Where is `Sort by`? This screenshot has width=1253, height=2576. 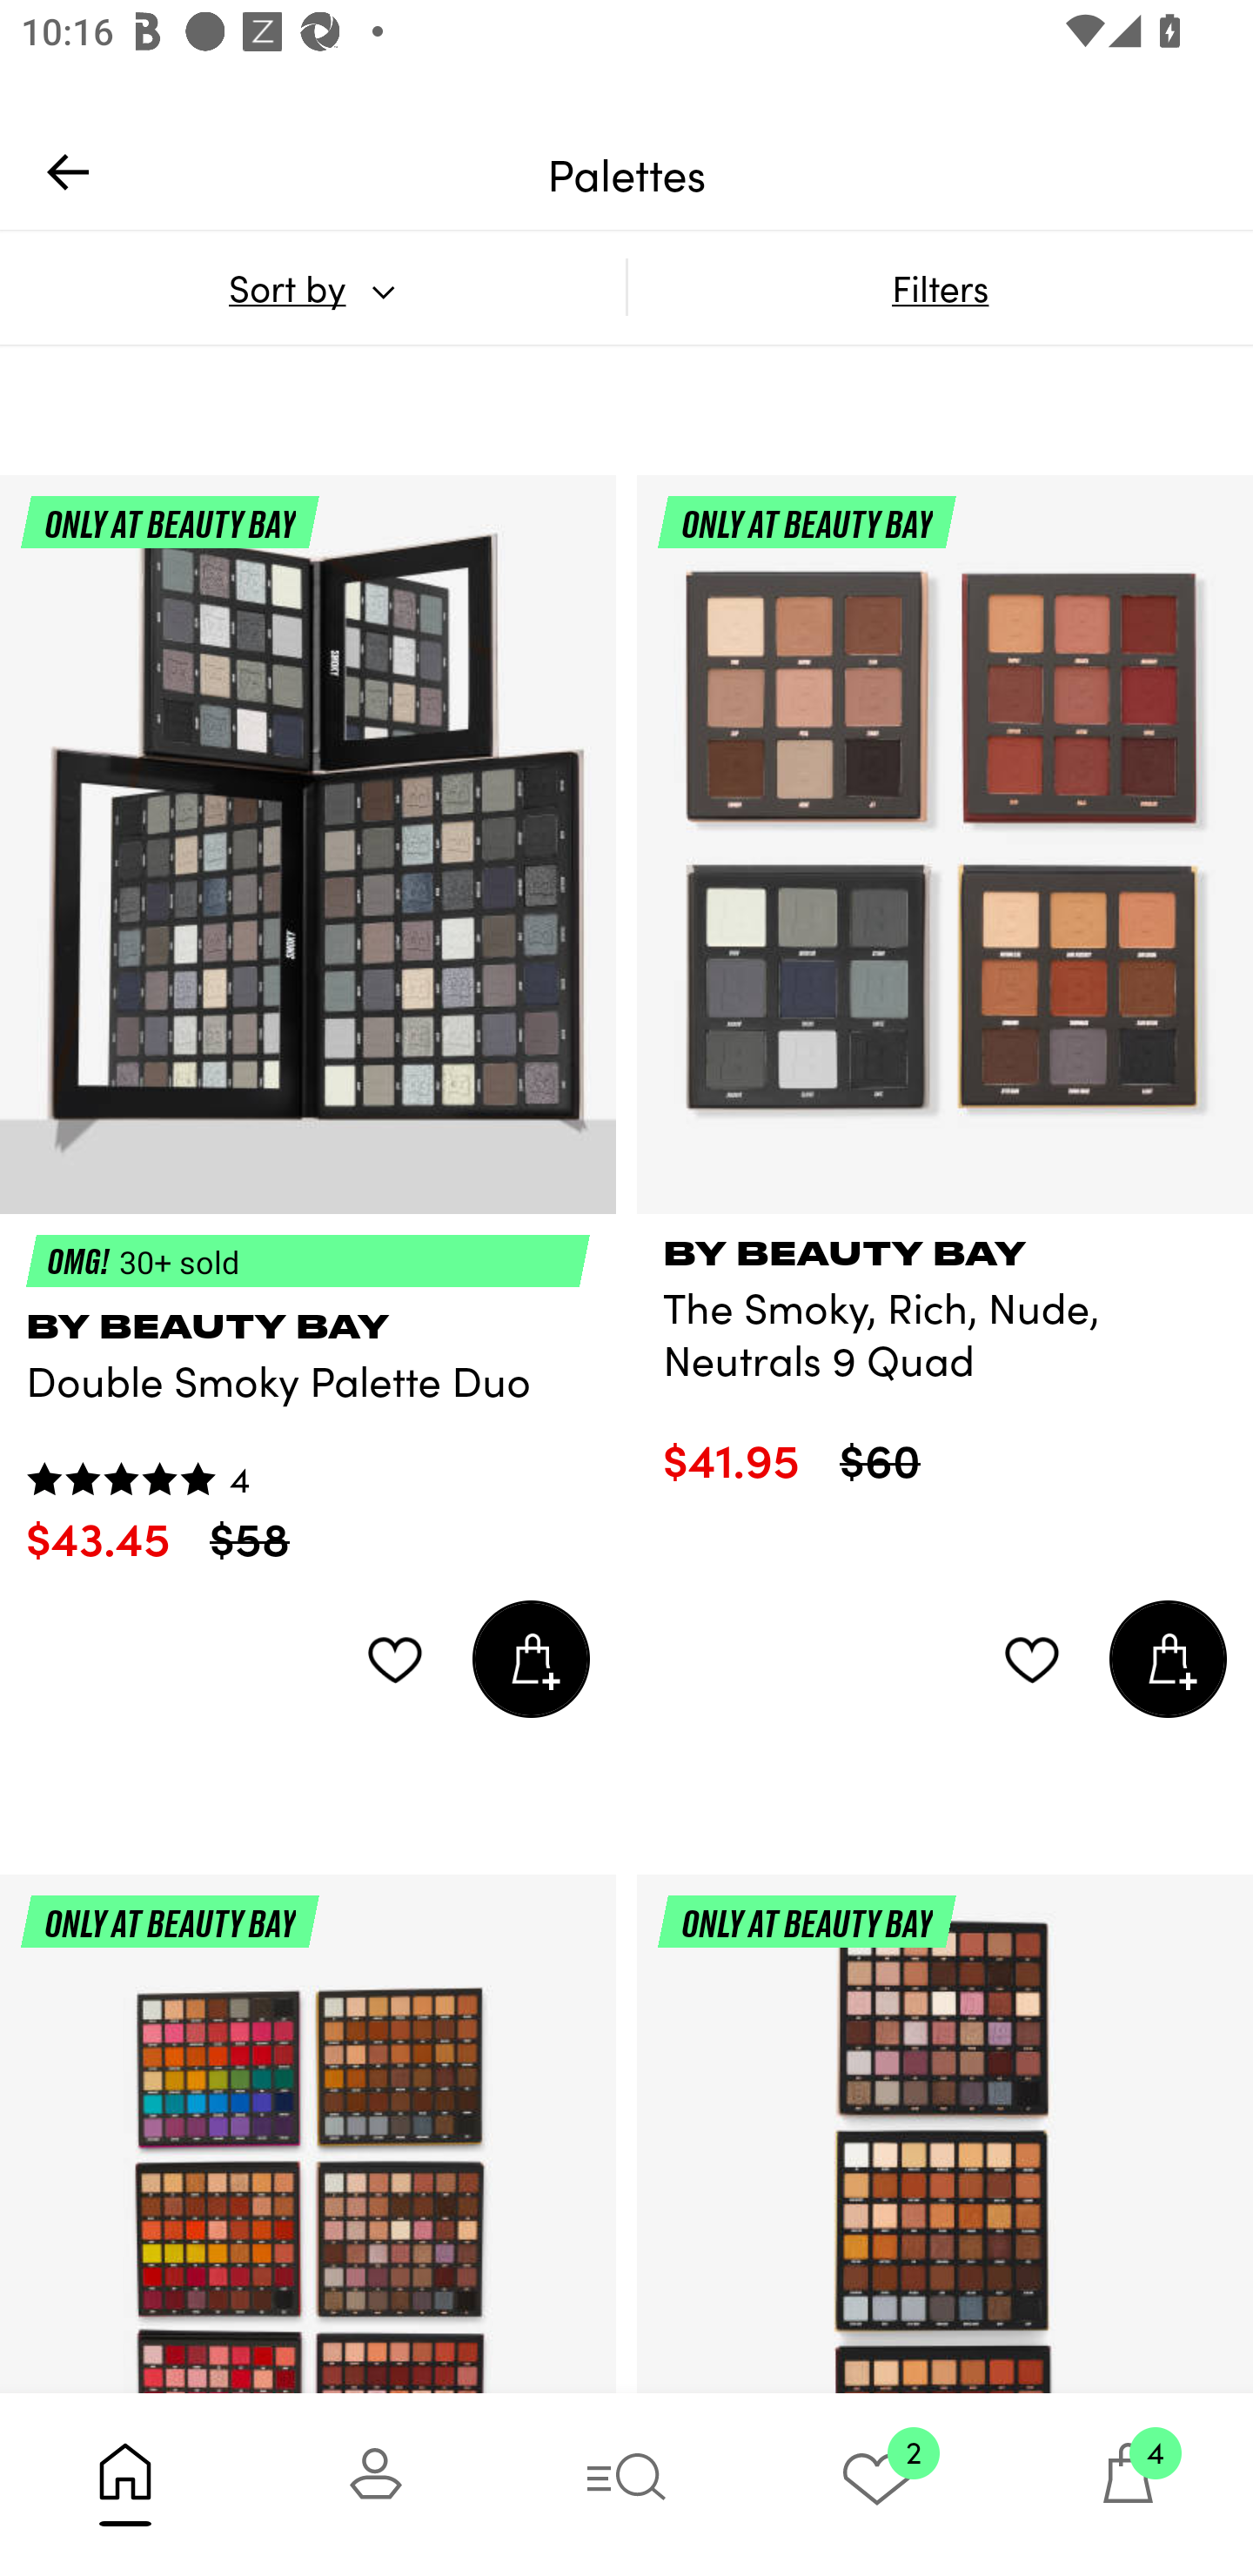 Sort by is located at coordinates (312, 287).